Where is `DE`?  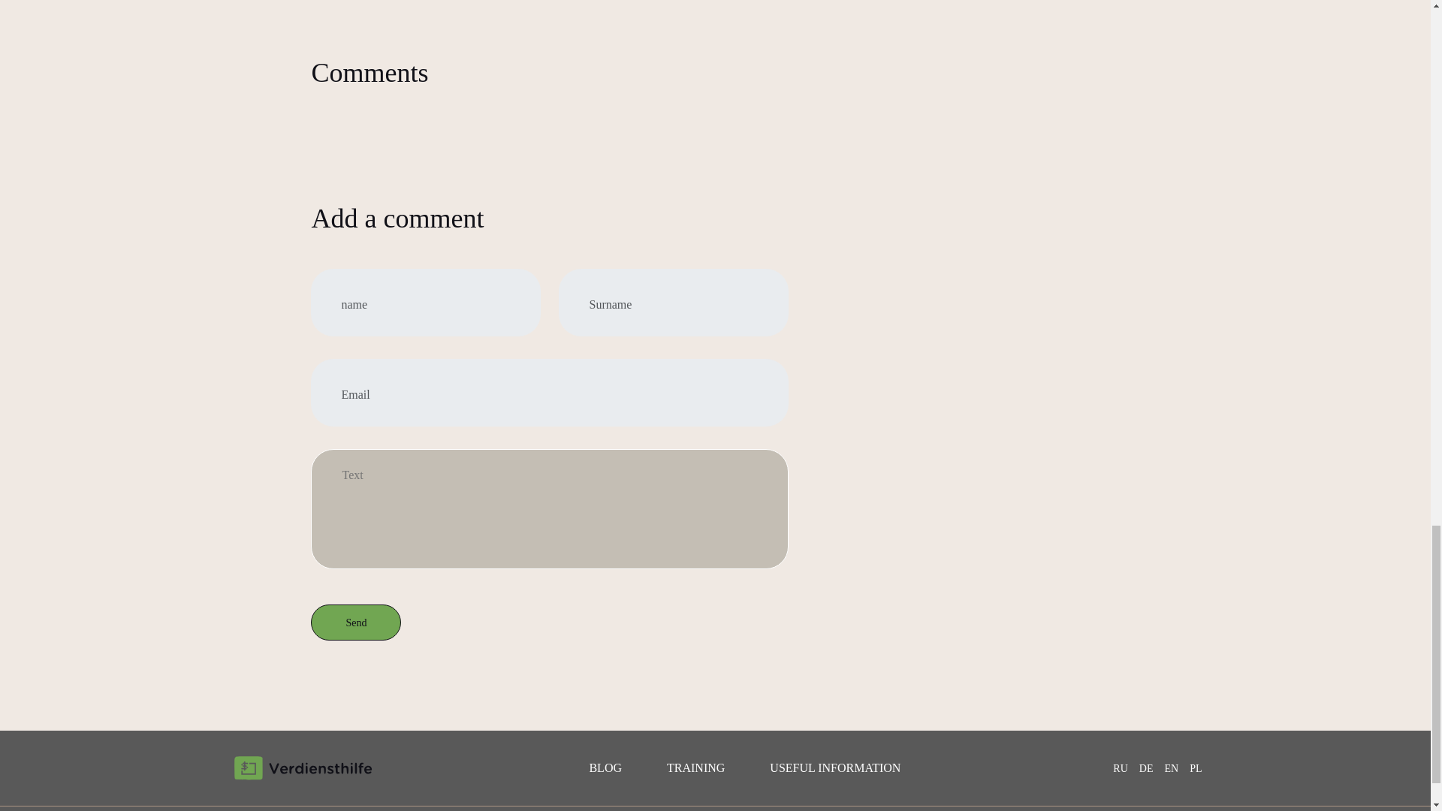
DE is located at coordinates (1146, 769).